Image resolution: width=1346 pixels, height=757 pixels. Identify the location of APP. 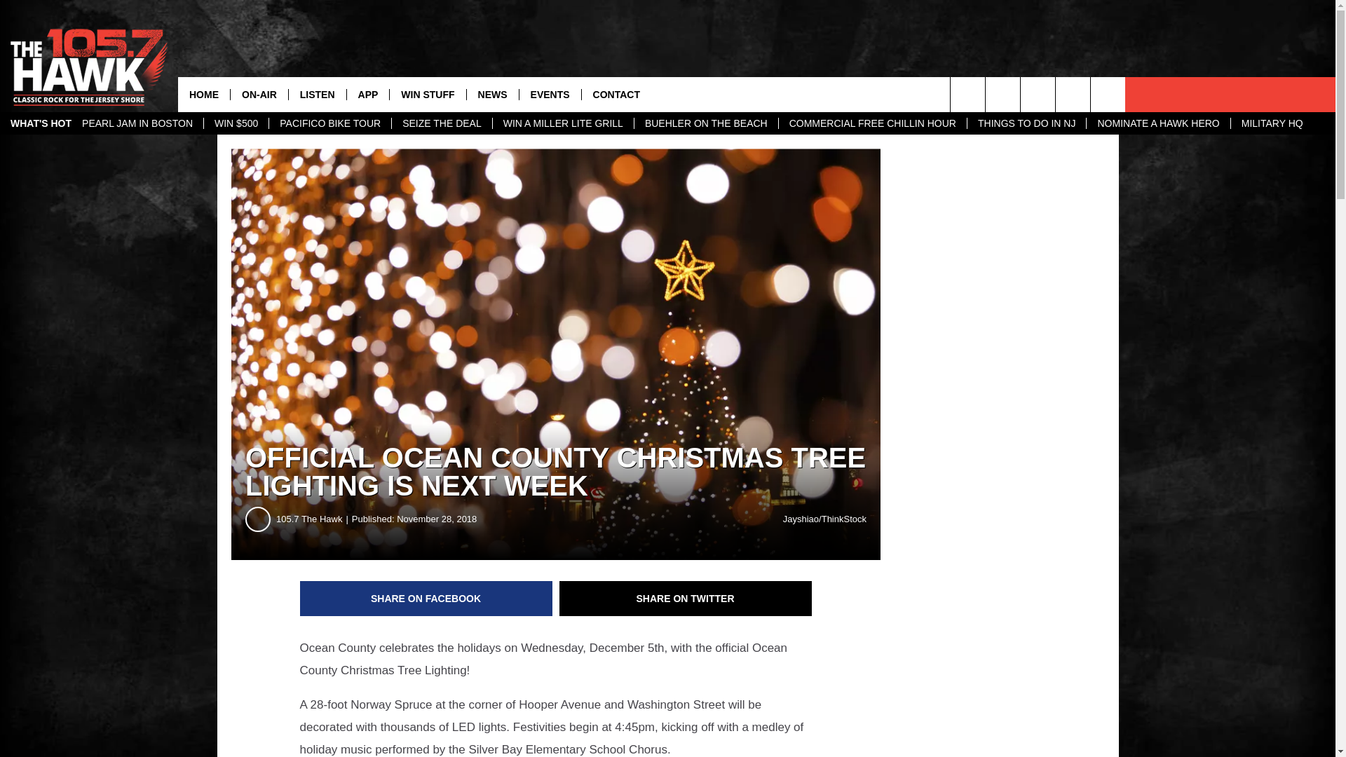
(367, 94).